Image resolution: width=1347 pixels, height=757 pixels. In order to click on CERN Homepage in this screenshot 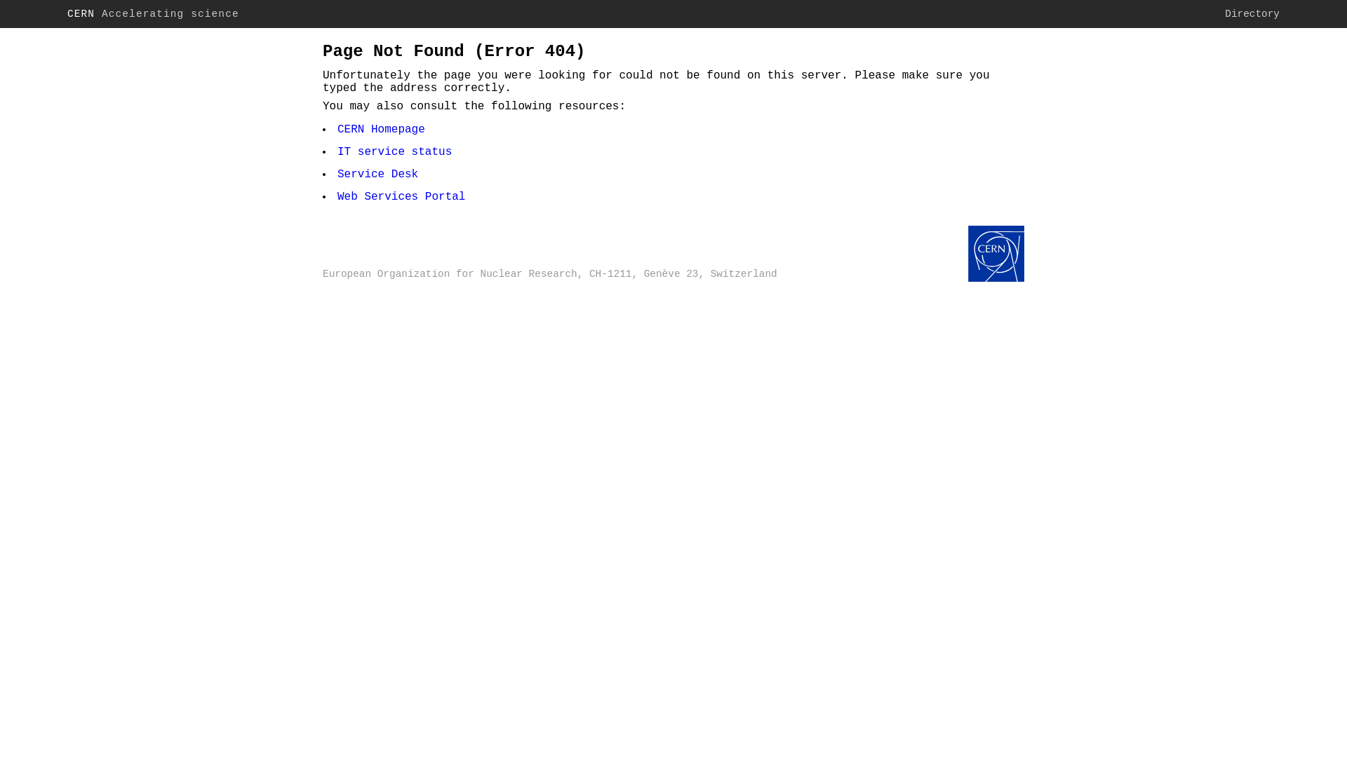, I will do `click(996, 255)`.